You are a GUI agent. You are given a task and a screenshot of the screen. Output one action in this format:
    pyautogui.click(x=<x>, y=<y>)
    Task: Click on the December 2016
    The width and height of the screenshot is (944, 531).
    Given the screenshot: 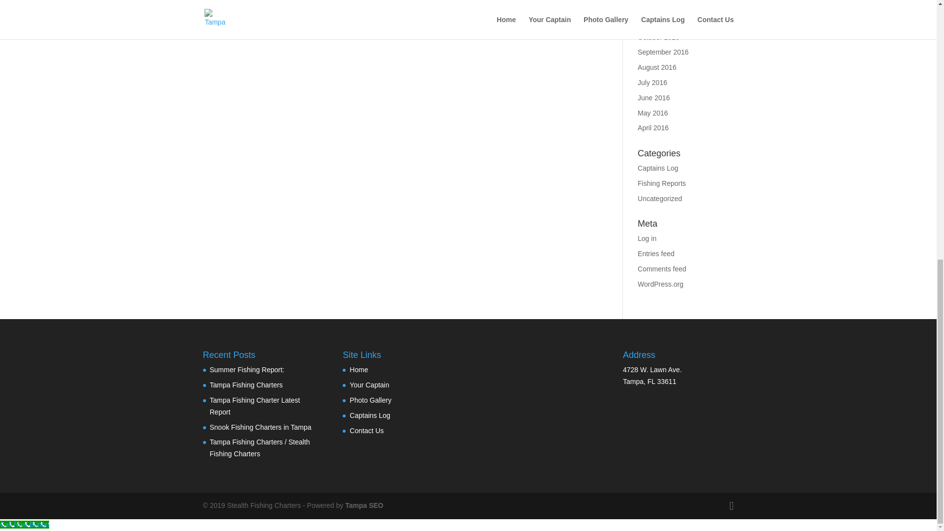 What is the action you would take?
    pyautogui.click(x=662, y=7)
    